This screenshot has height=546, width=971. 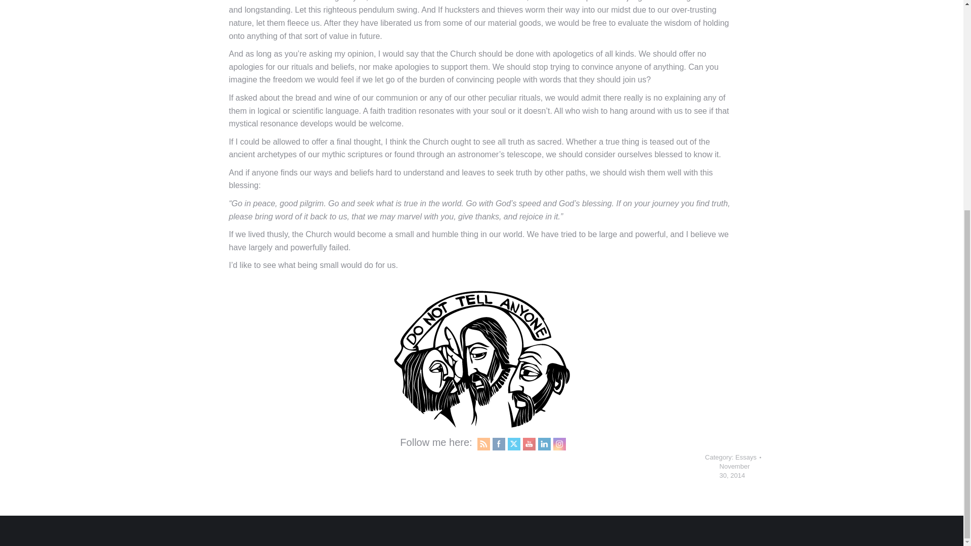 What do you see at coordinates (734, 471) in the screenshot?
I see `12:16 am` at bounding box center [734, 471].